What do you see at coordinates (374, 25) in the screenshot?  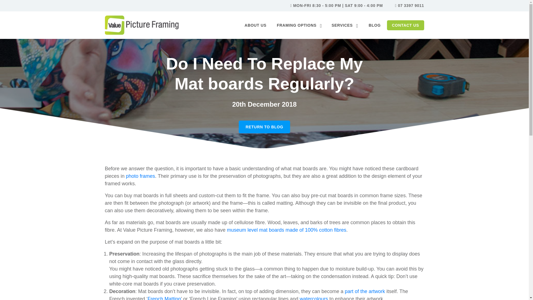 I see `BLOG` at bounding box center [374, 25].